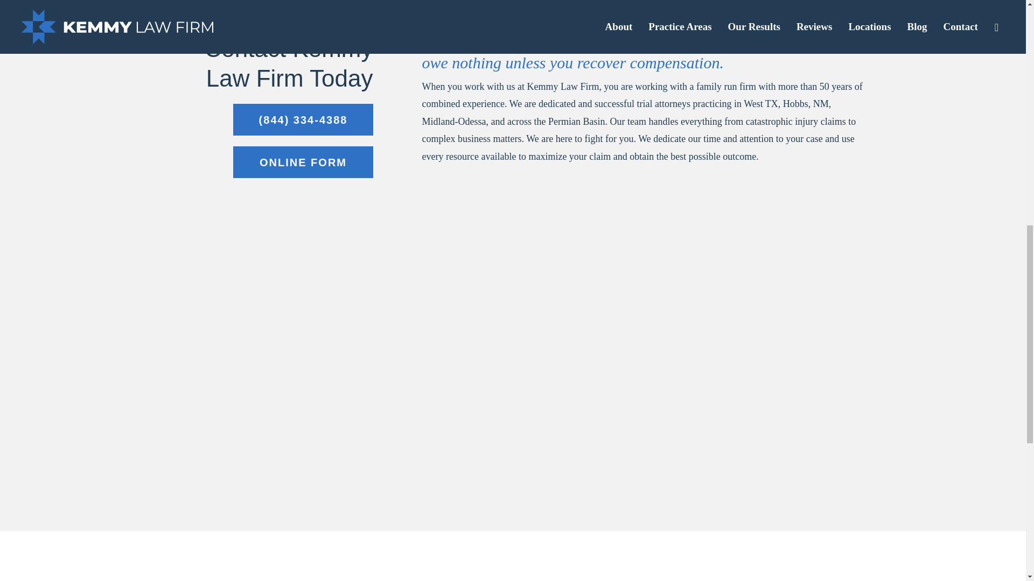  I want to click on Contact Kemmy Law Firm, so click(303, 162).